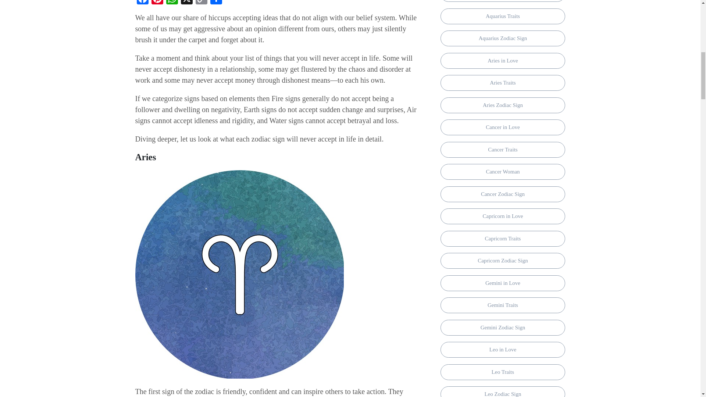 The height and width of the screenshot is (397, 706). What do you see at coordinates (157, 3) in the screenshot?
I see `Pinterest` at bounding box center [157, 3].